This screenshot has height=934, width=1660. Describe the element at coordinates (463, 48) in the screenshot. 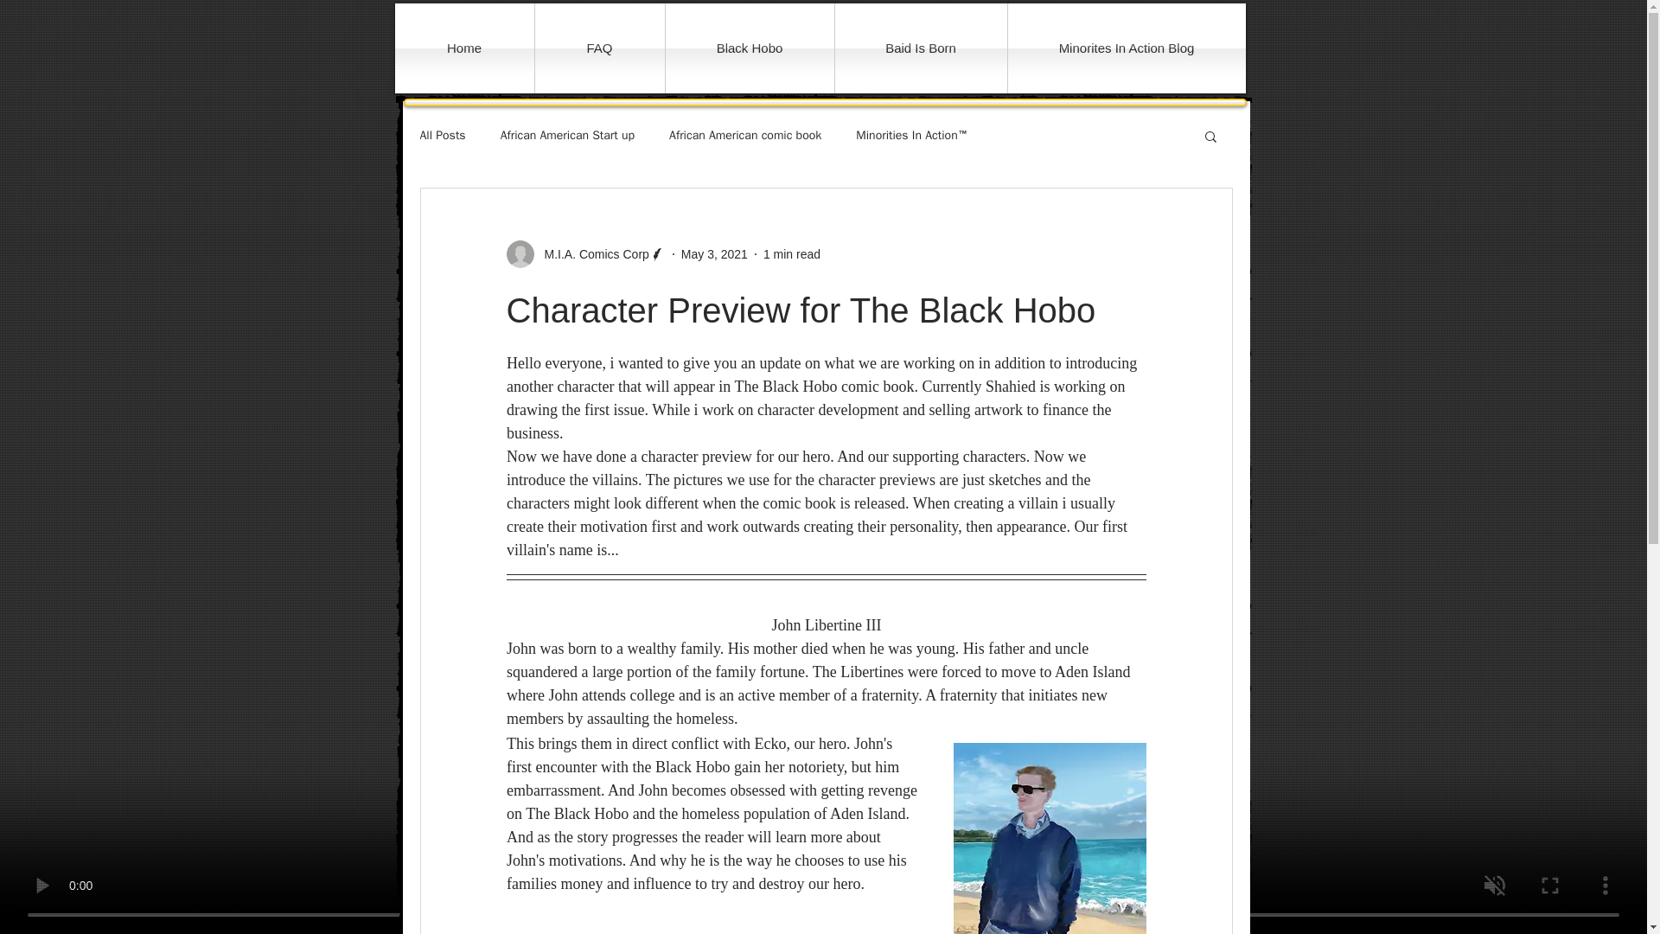

I see `Home` at that location.